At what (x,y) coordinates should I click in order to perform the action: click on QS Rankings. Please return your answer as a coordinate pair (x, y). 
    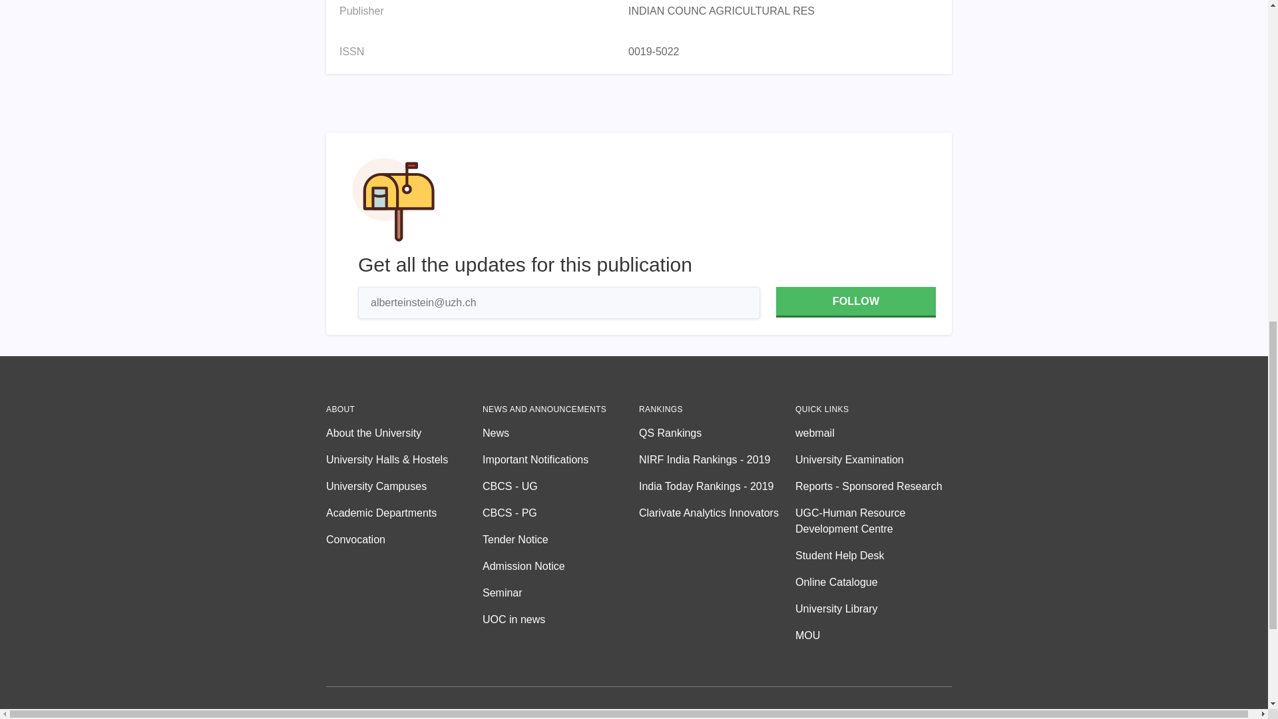
    Looking at the image, I should click on (717, 433).